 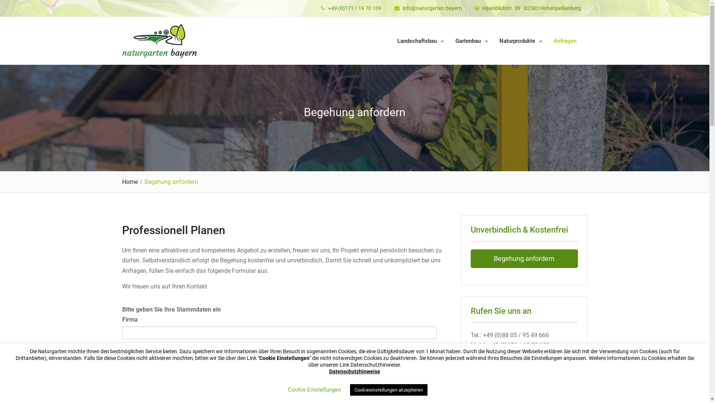 What do you see at coordinates (432, 8) in the screenshot?
I see `info@naturgarten.bayern` at bounding box center [432, 8].